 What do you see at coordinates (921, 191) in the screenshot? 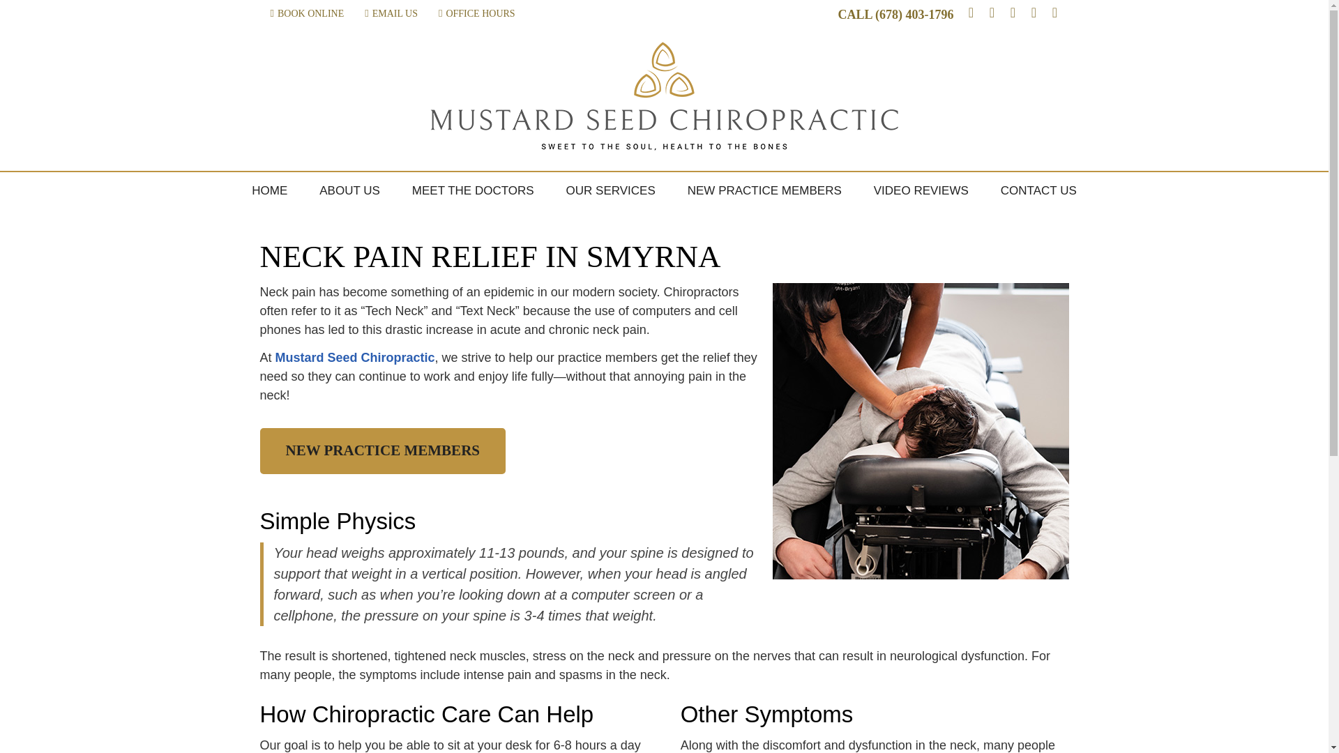
I see `VIDEO REVIEWS` at bounding box center [921, 191].